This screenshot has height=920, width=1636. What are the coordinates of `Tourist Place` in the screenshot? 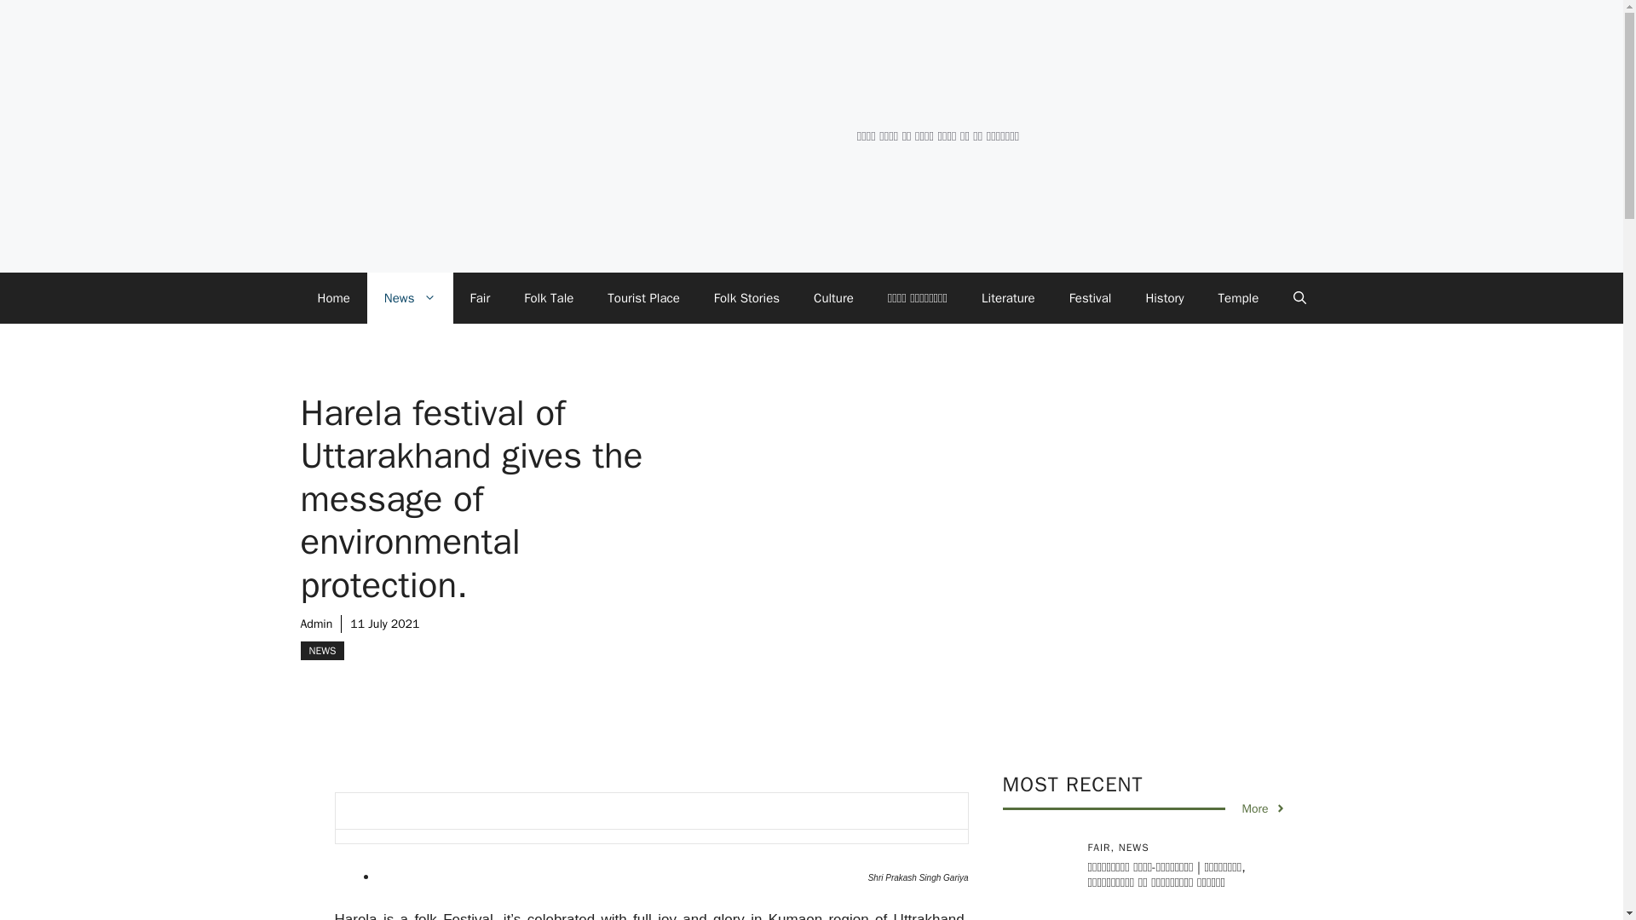 It's located at (643, 298).